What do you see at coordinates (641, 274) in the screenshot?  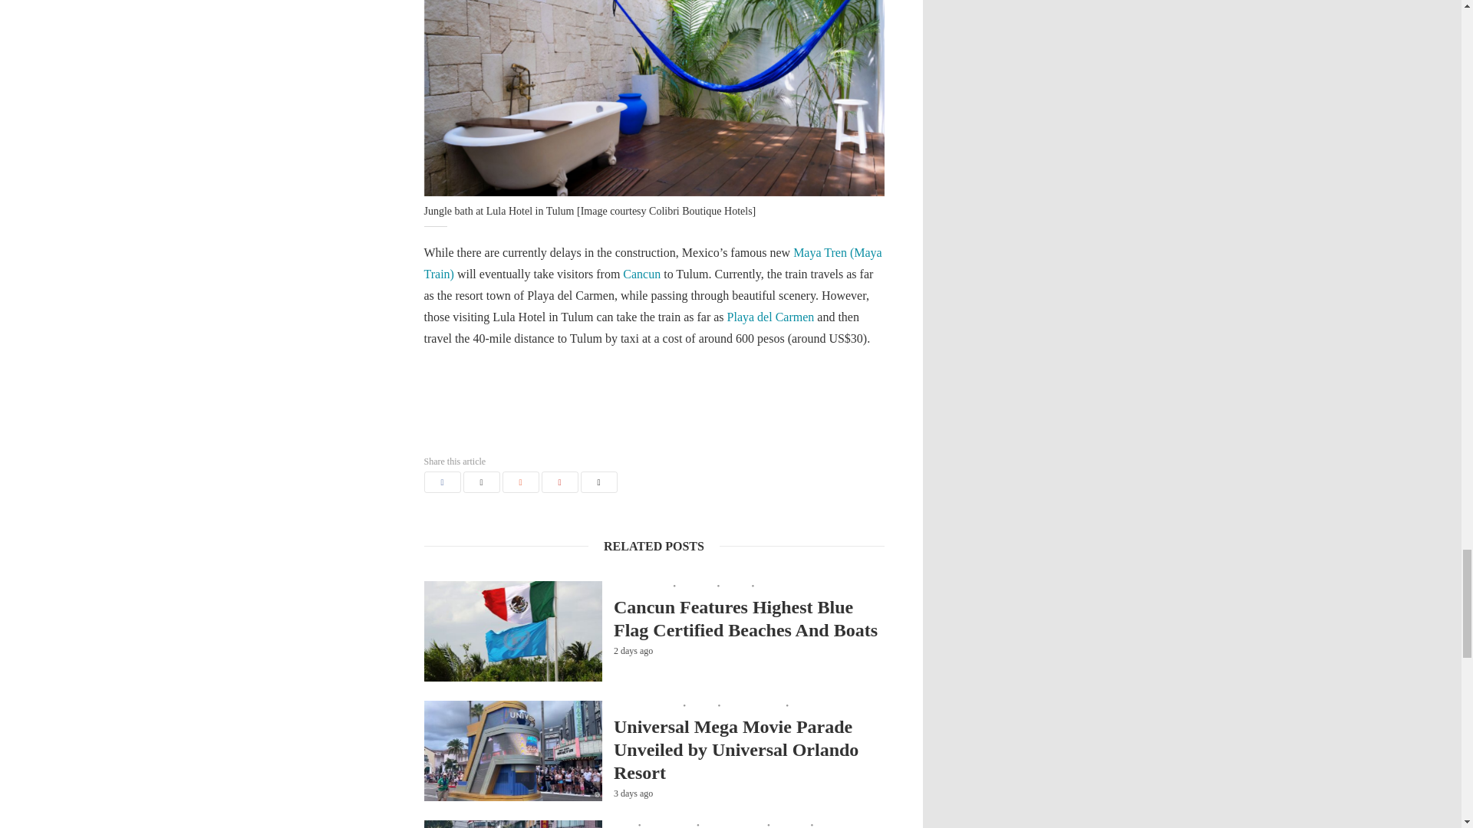 I see `Cancun` at bounding box center [641, 274].